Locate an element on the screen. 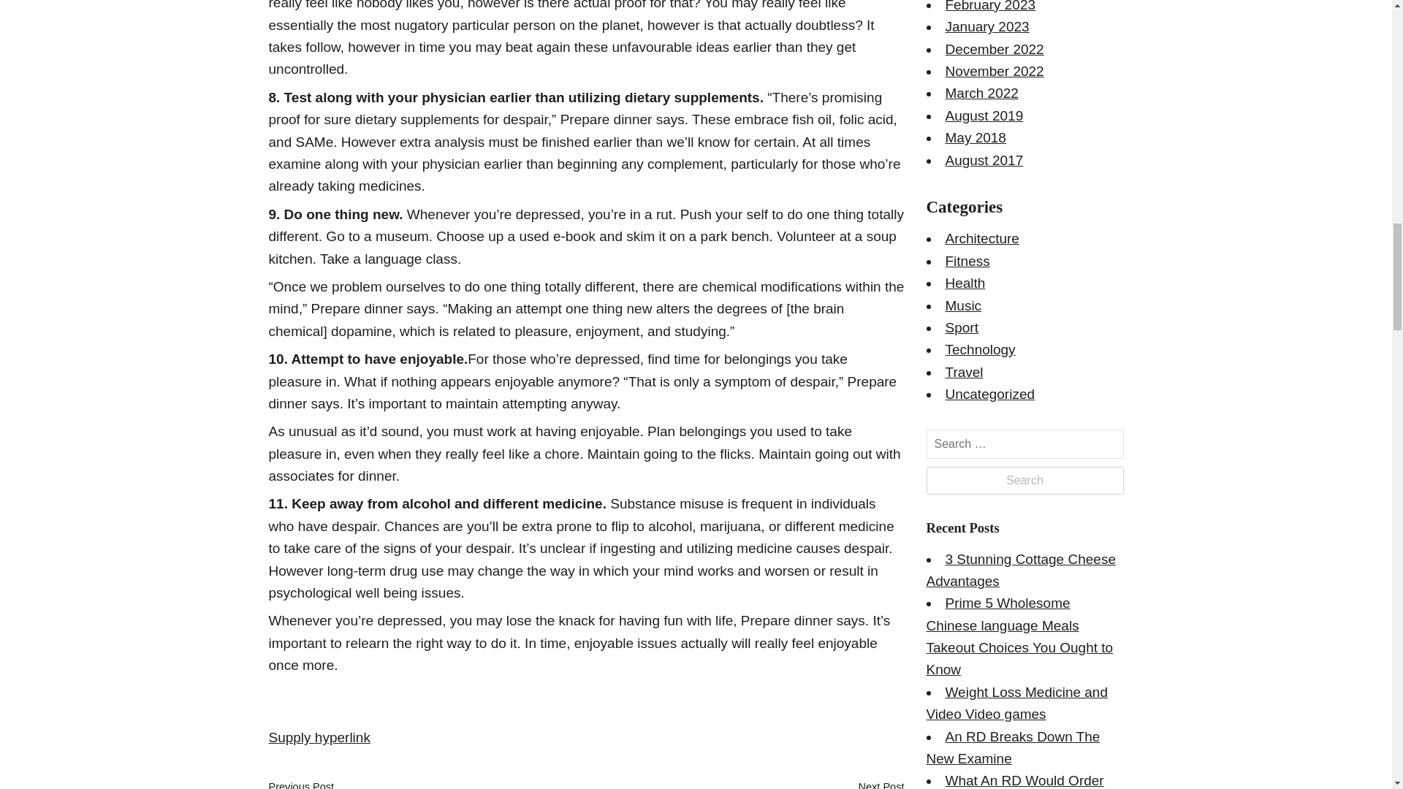 The width and height of the screenshot is (1403, 789). Search is located at coordinates (1024, 481).